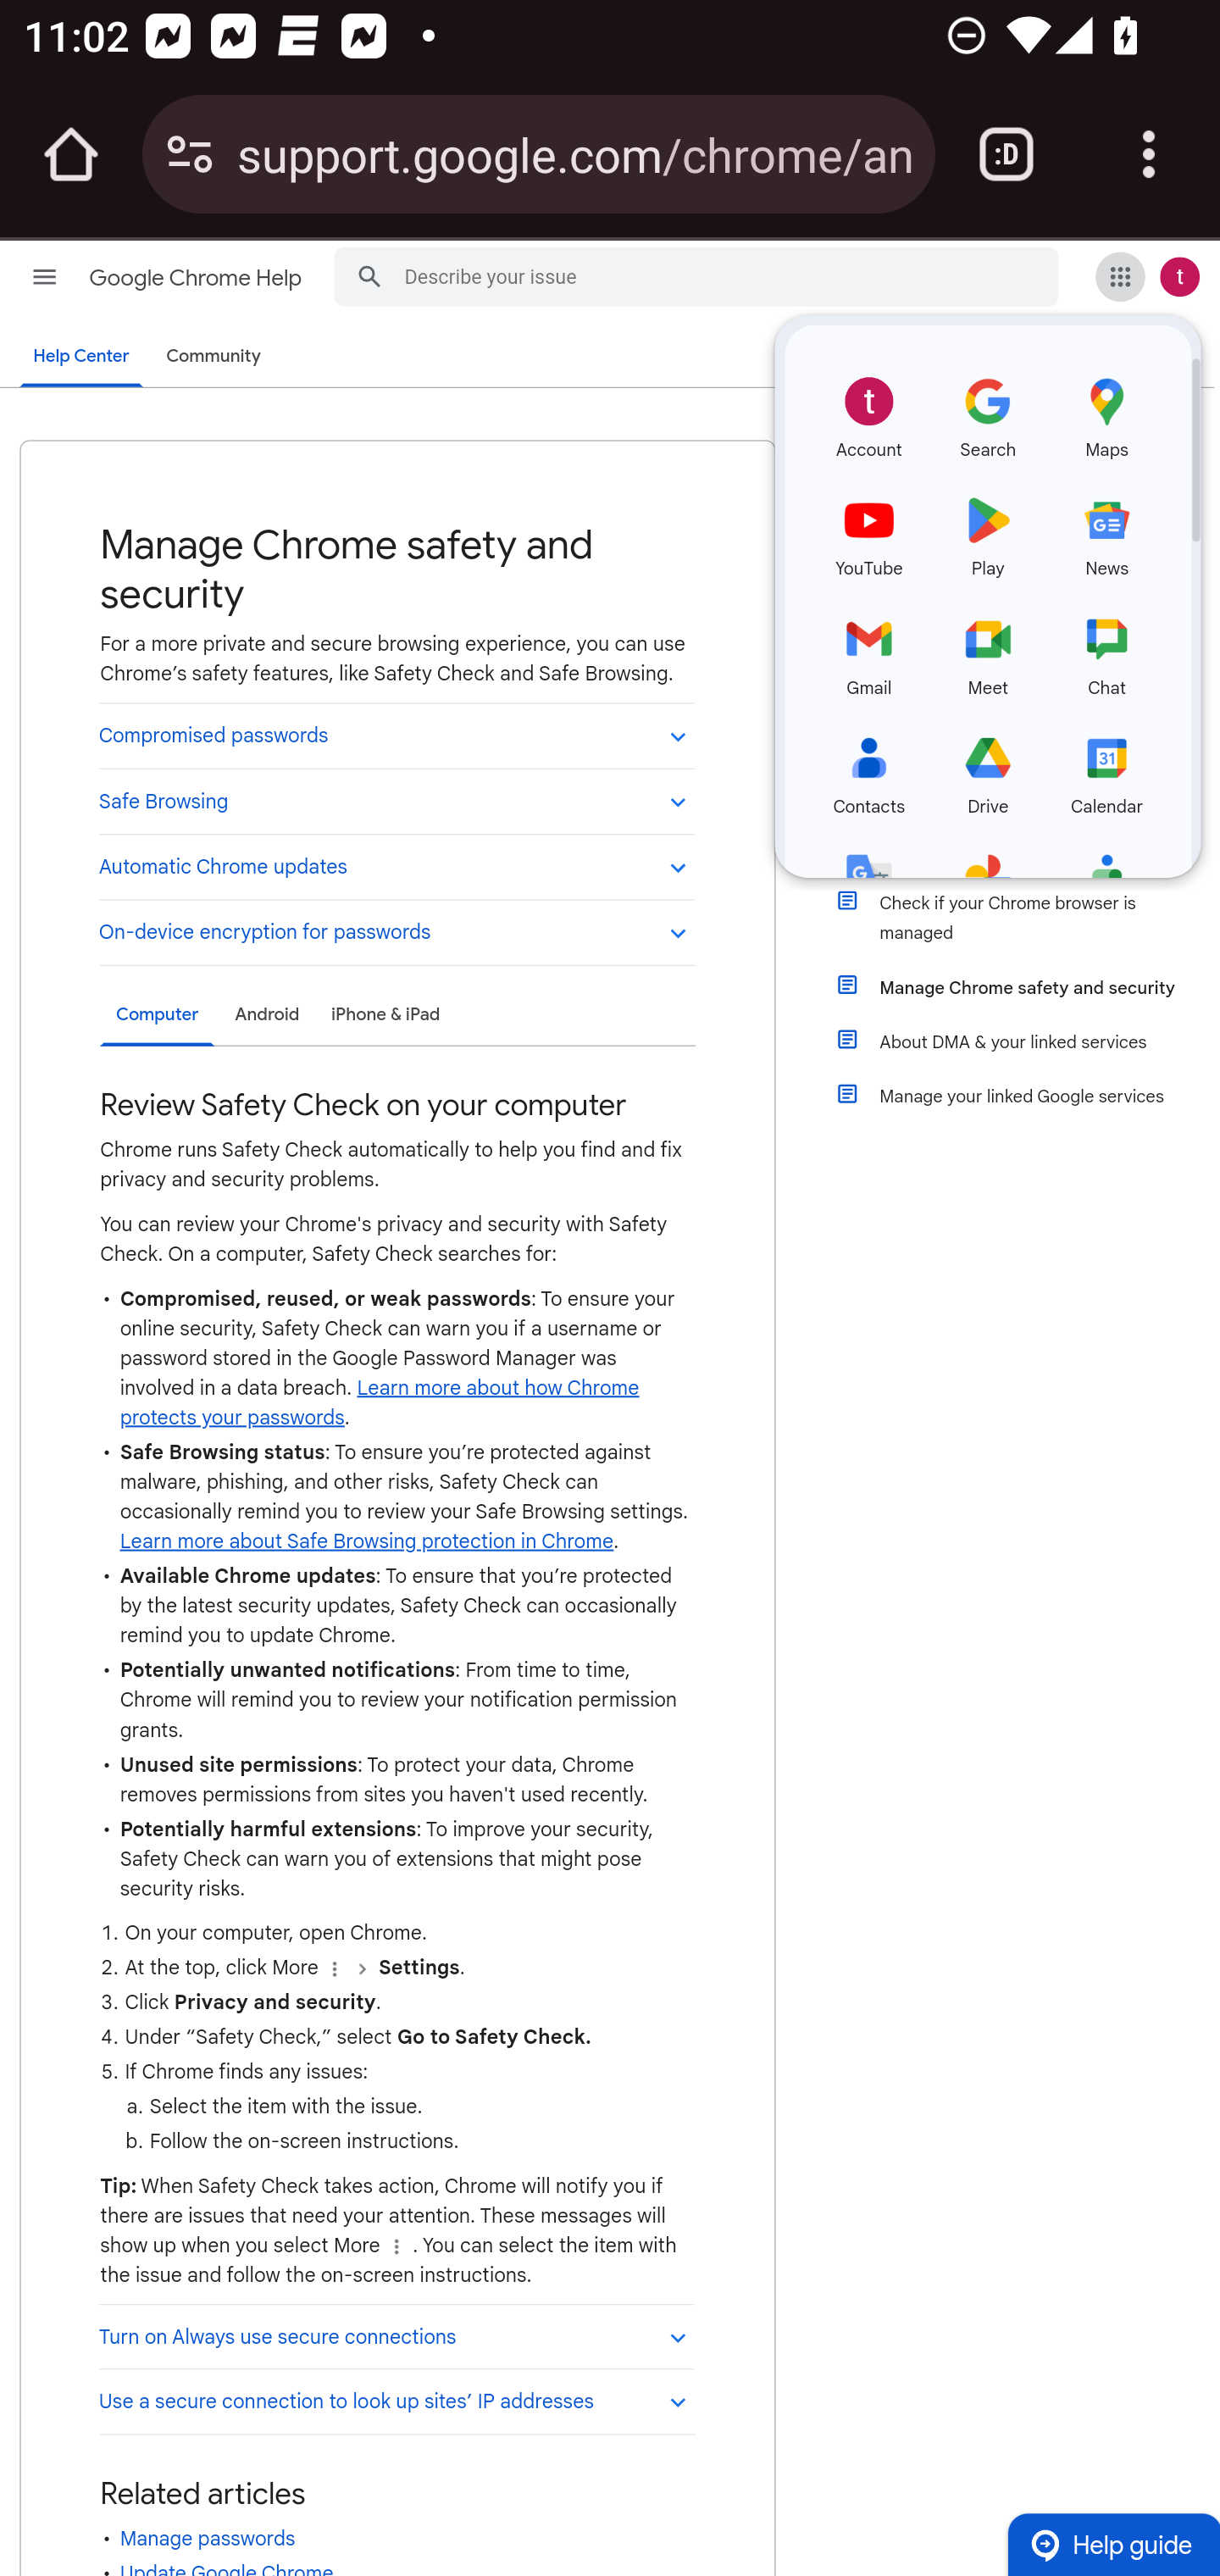 The height and width of the screenshot is (2576, 1220). I want to click on Related articles, so click(202, 2495).